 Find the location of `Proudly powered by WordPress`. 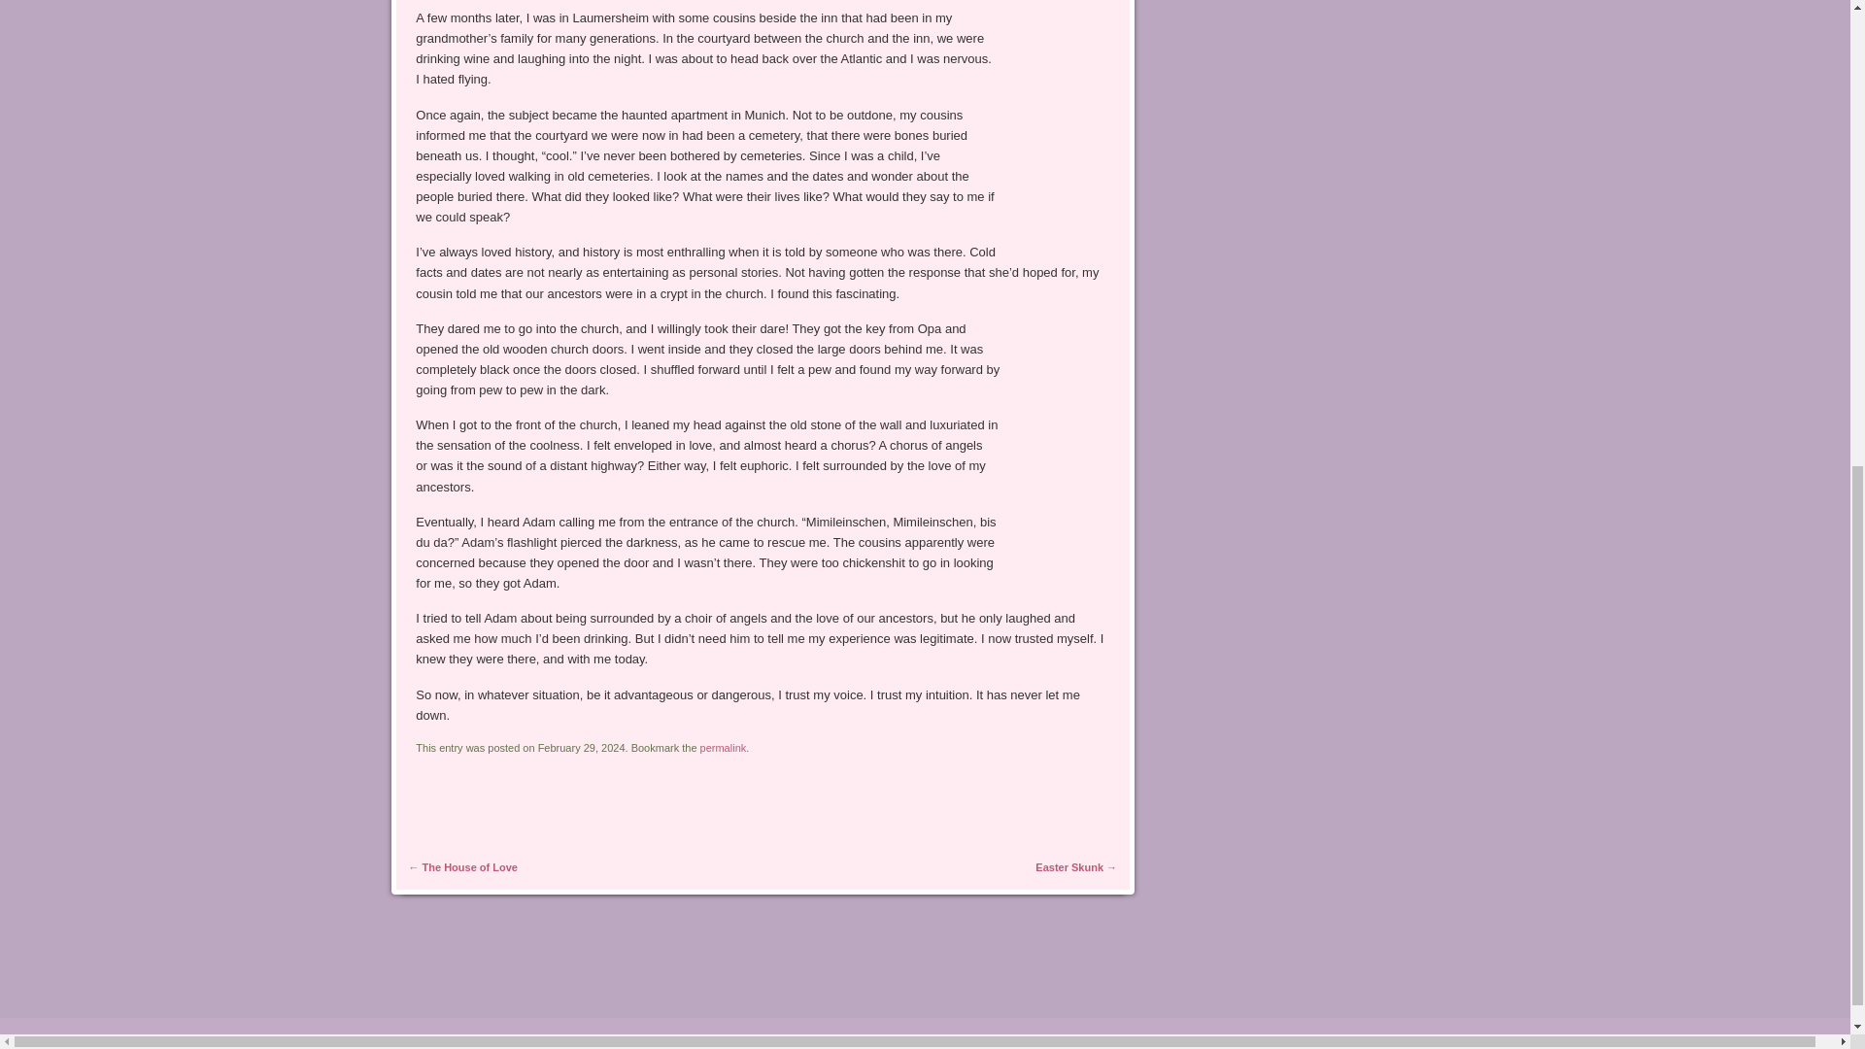

Proudly powered by WordPress is located at coordinates (138, 1038).